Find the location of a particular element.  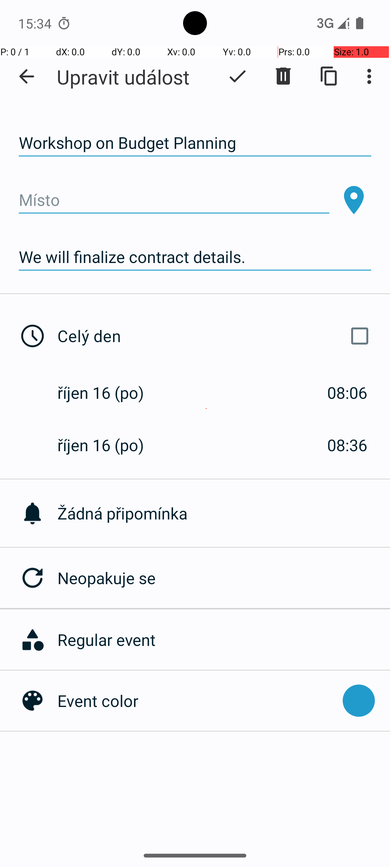

08:36 is located at coordinates (347, 445).